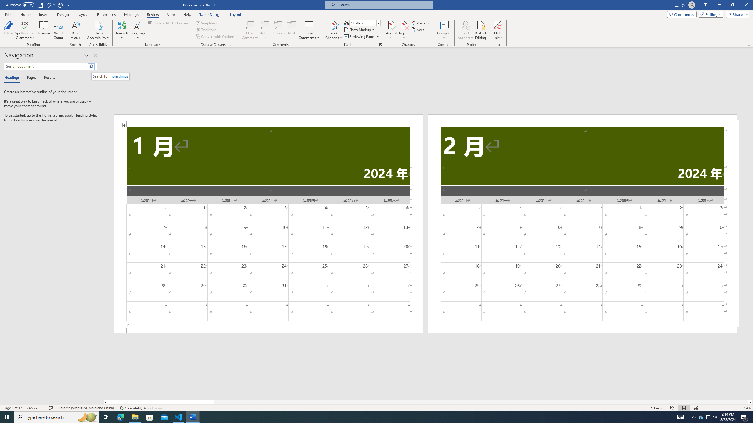 This screenshot has width=753, height=423. I want to click on Hide Ink, so click(498, 25).